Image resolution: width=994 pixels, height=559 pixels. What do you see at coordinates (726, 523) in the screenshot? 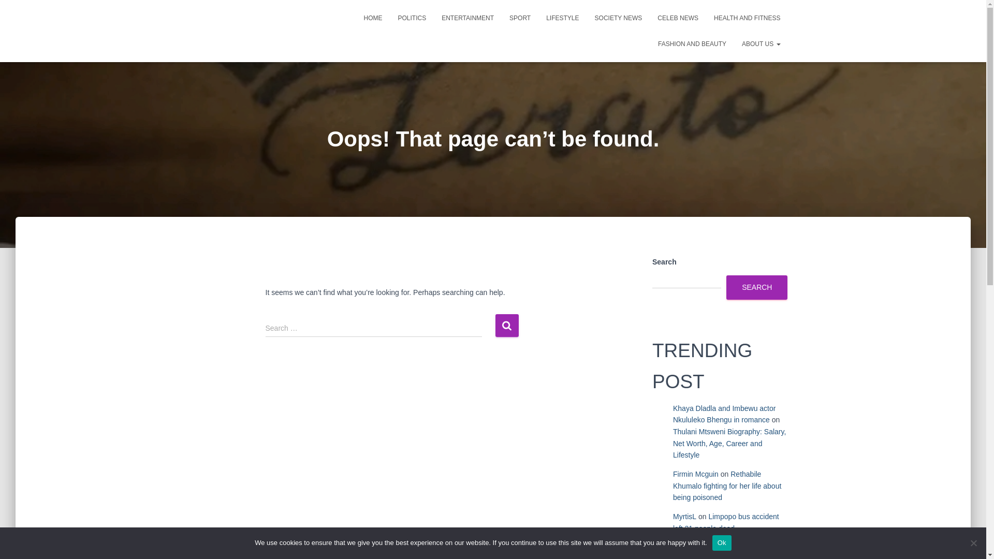
I see `Limpopo bus accident left 21 people dead` at bounding box center [726, 523].